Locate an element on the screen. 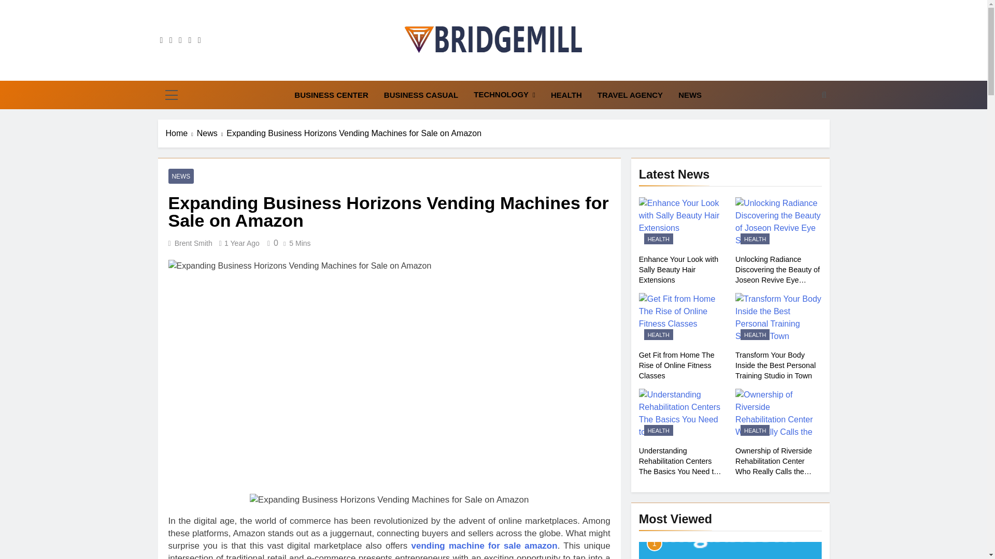  NEWS is located at coordinates (690, 95).